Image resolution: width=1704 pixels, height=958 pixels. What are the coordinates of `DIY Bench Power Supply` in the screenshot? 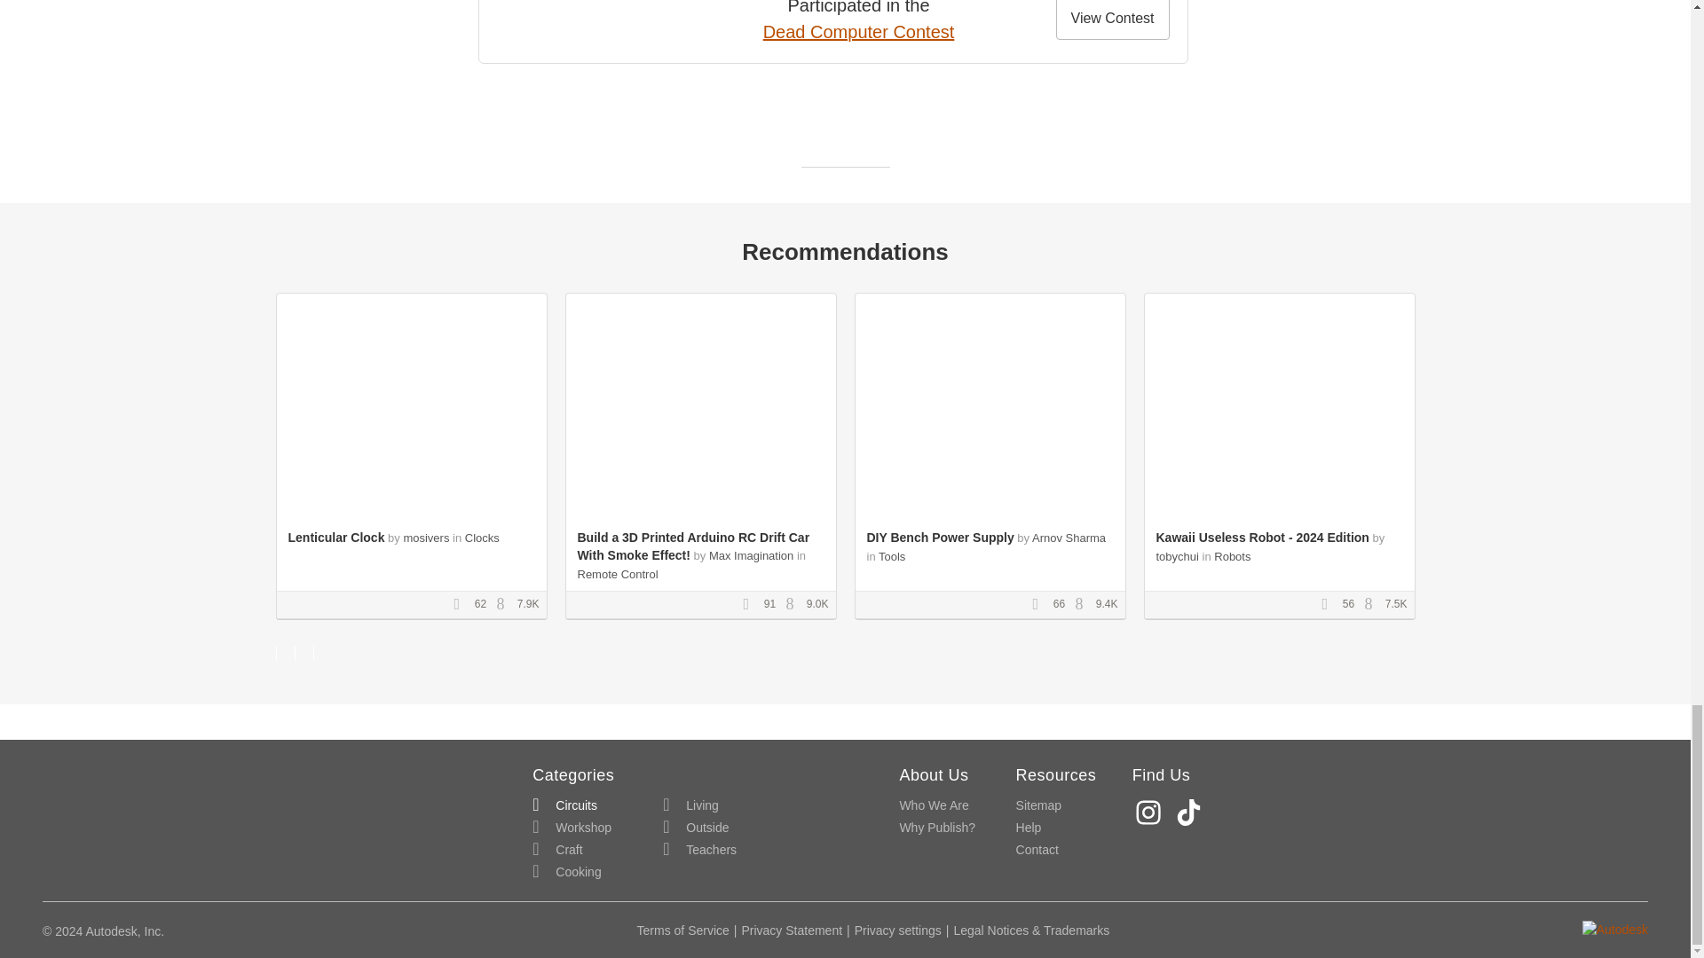 It's located at (939, 538).